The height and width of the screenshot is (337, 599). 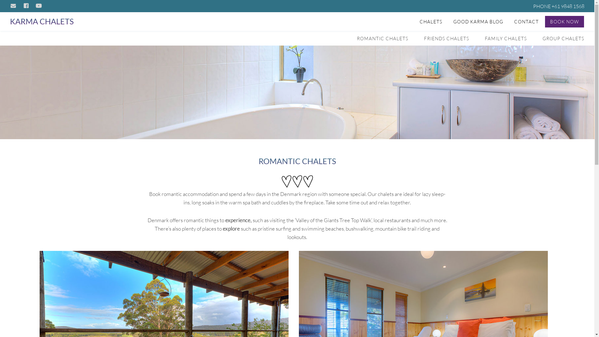 What do you see at coordinates (238, 220) in the screenshot?
I see `experience,` at bounding box center [238, 220].